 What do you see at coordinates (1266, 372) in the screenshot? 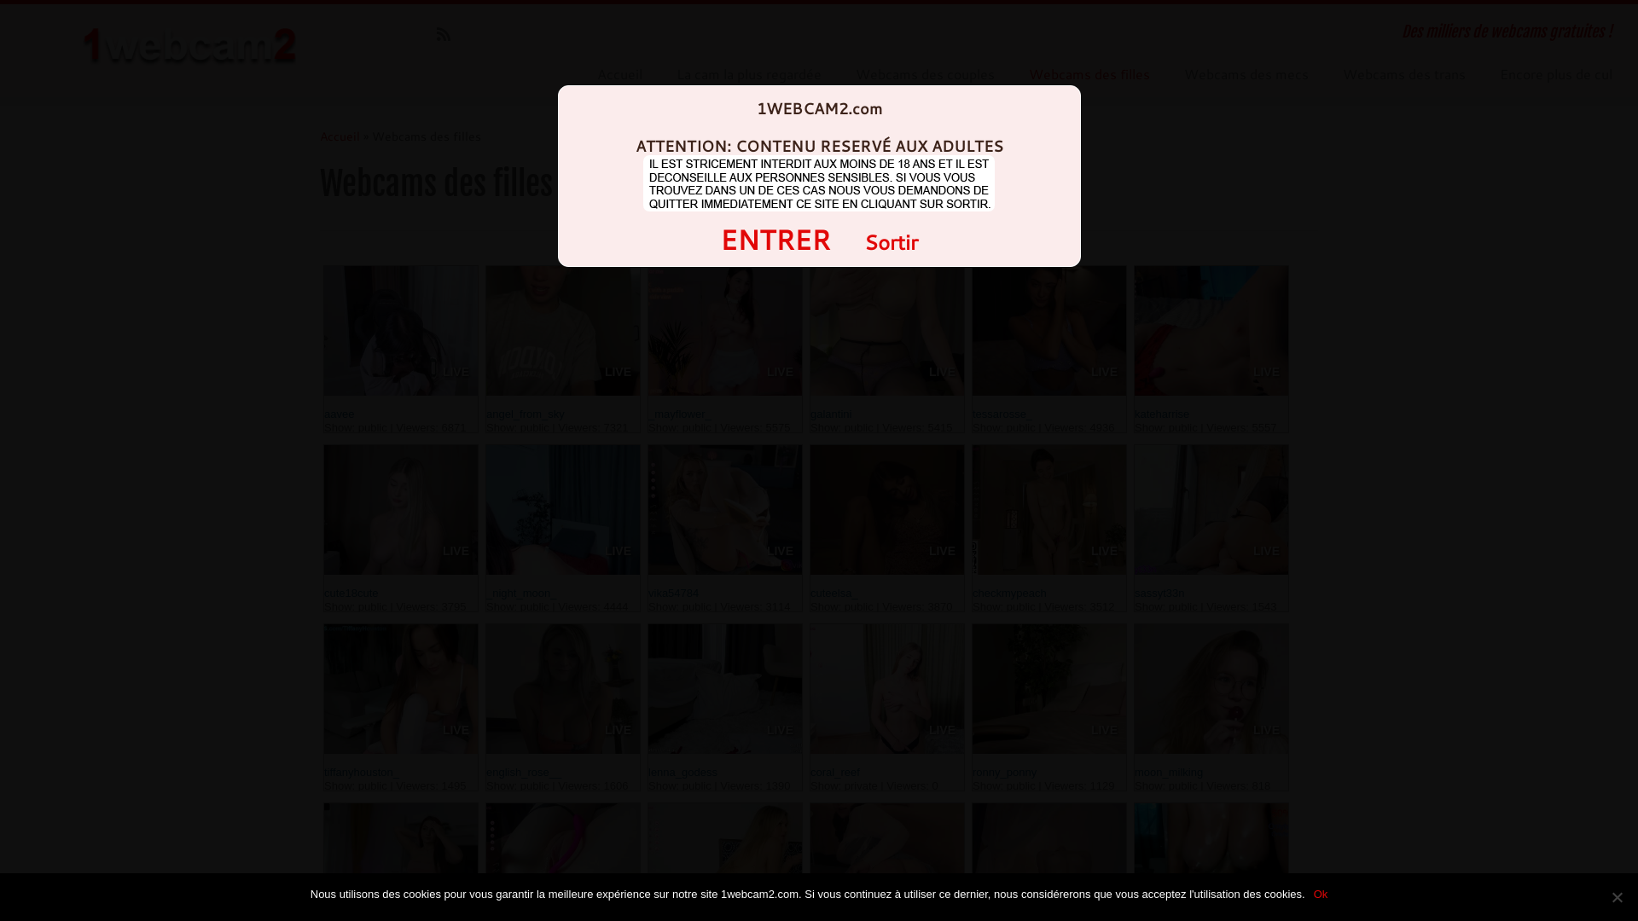
I see `LIVE` at bounding box center [1266, 372].